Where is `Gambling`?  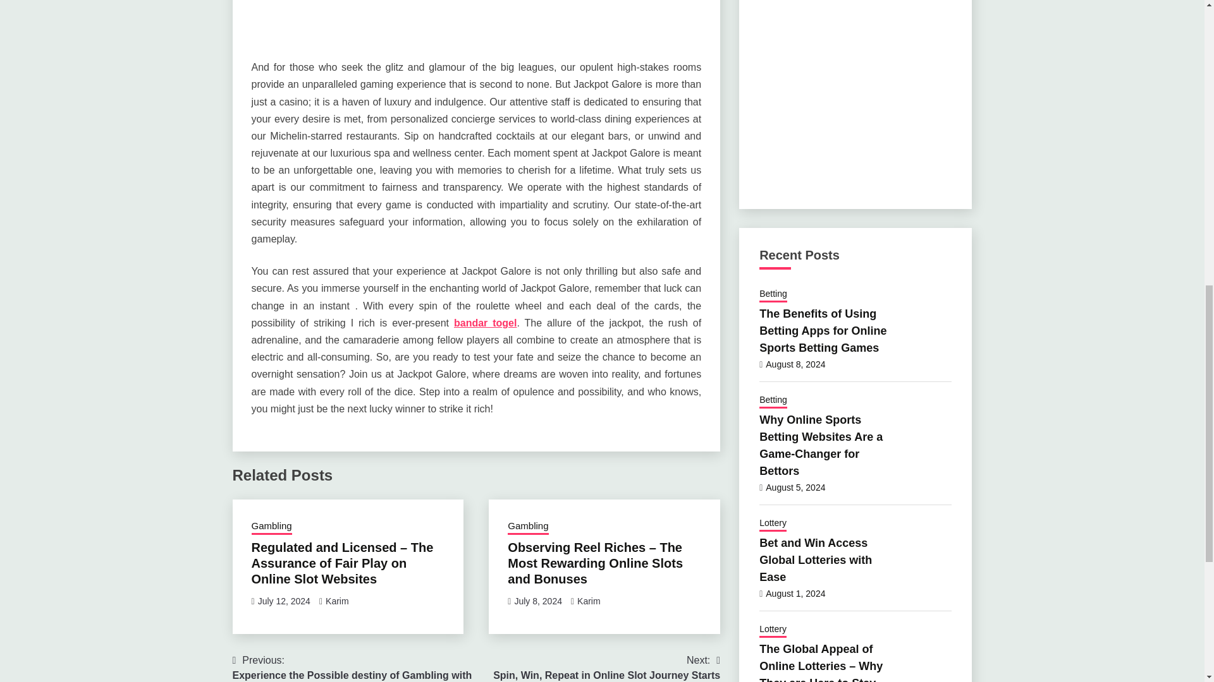
Gambling is located at coordinates (527, 527).